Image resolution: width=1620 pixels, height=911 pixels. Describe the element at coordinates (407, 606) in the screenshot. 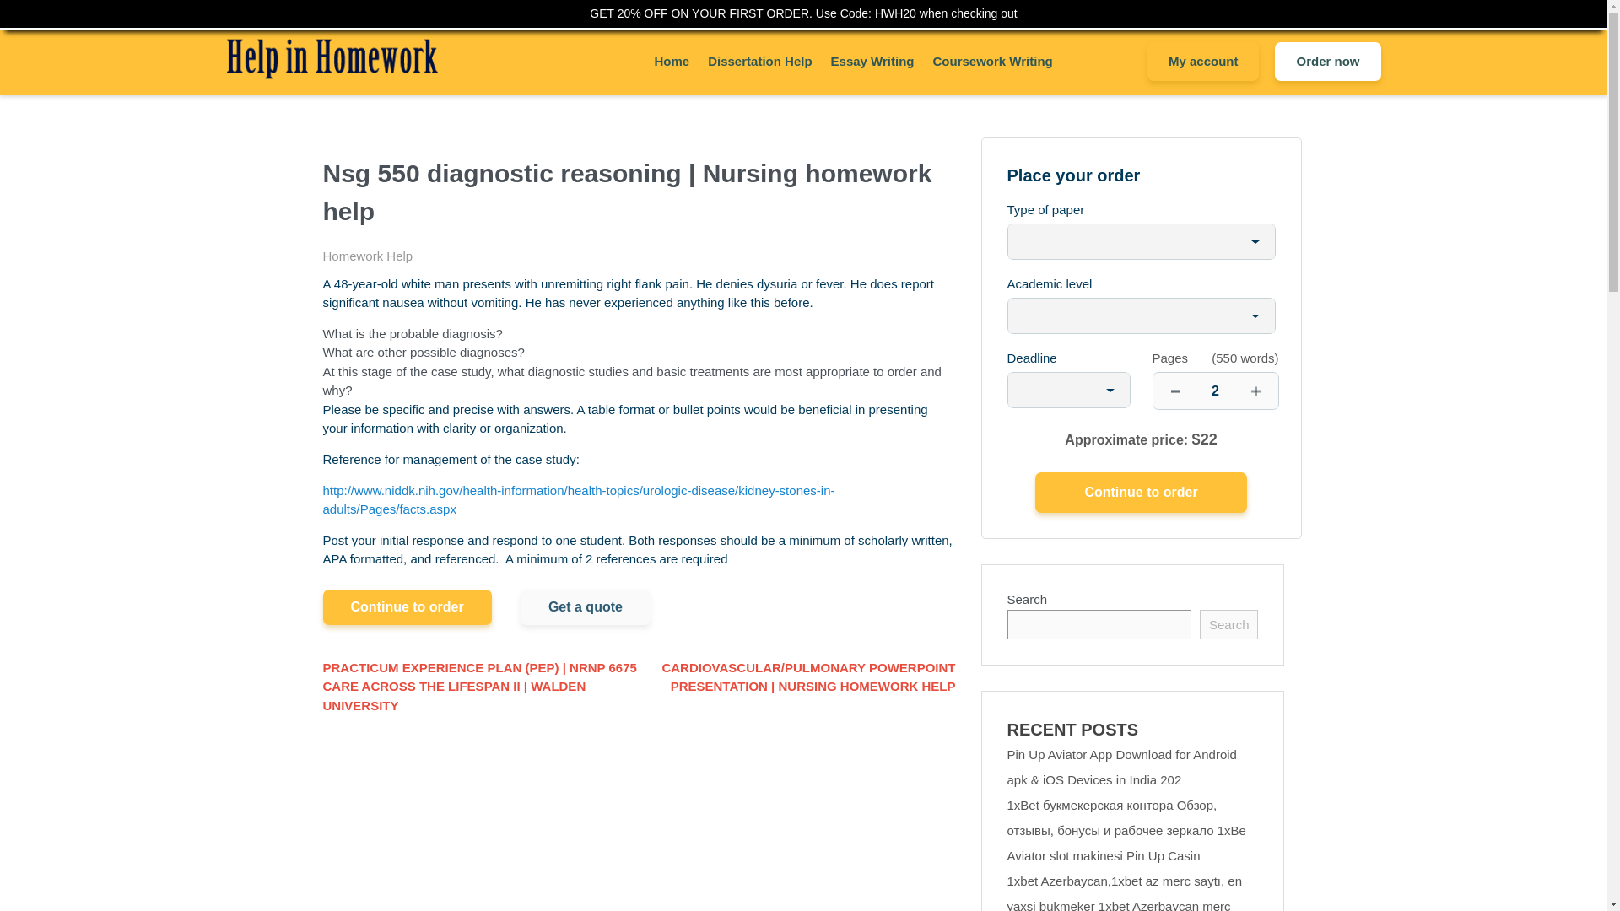

I see `Continue to order` at that location.